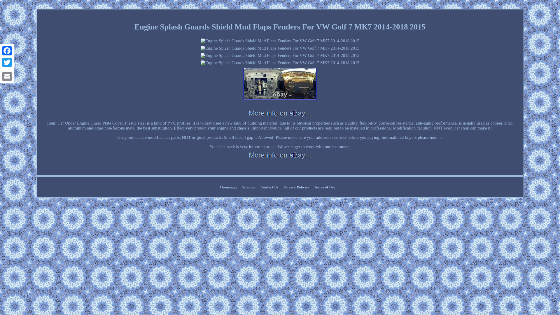 The width and height of the screenshot is (560, 315). Describe the element at coordinates (7, 62) in the screenshot. I see `Twitter` at that location.